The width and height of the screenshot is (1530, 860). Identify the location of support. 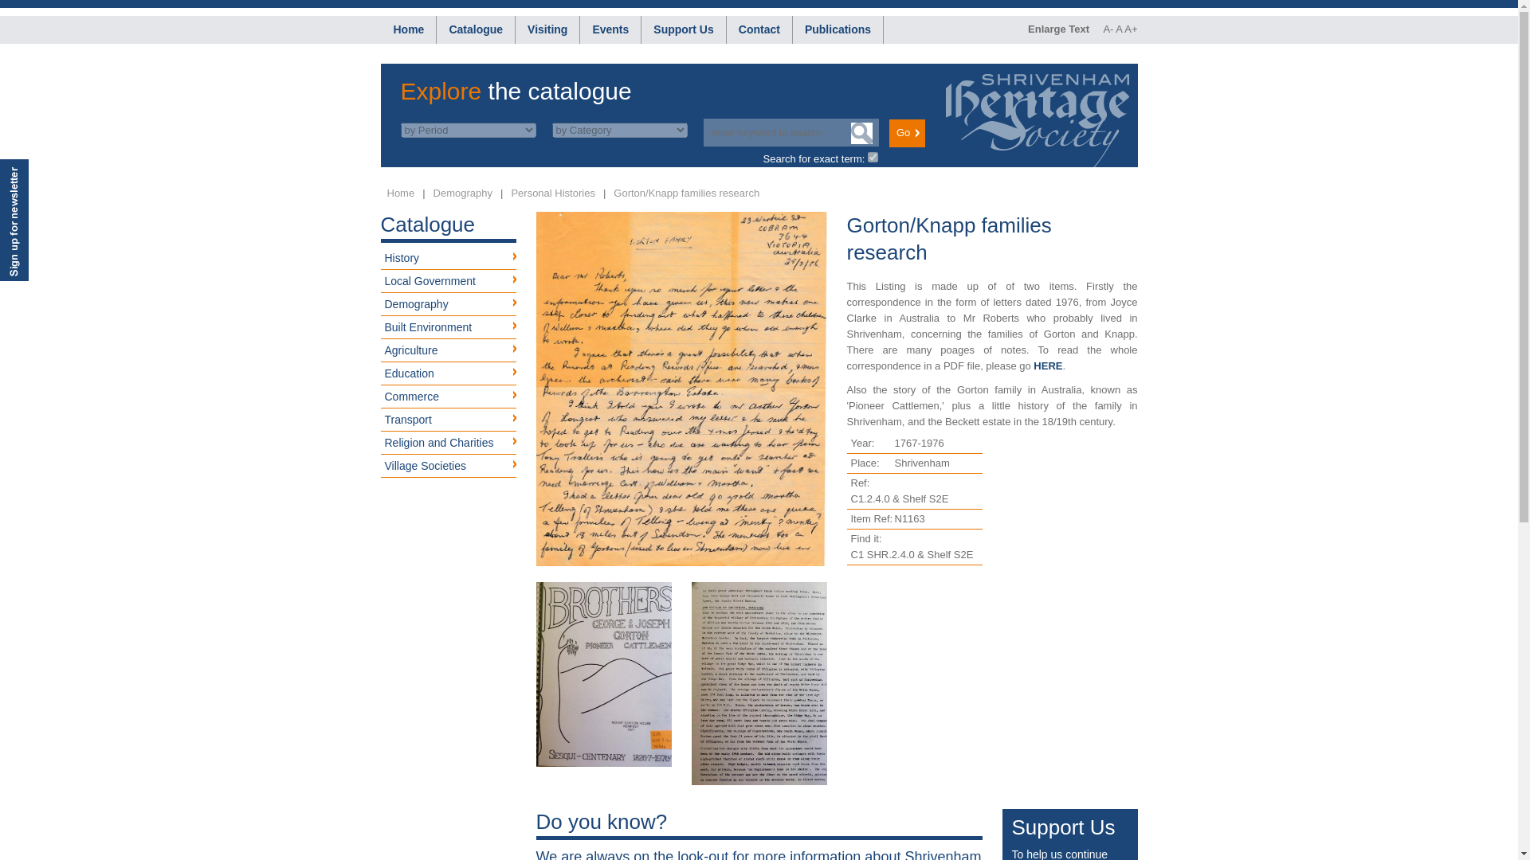
(683, 30).